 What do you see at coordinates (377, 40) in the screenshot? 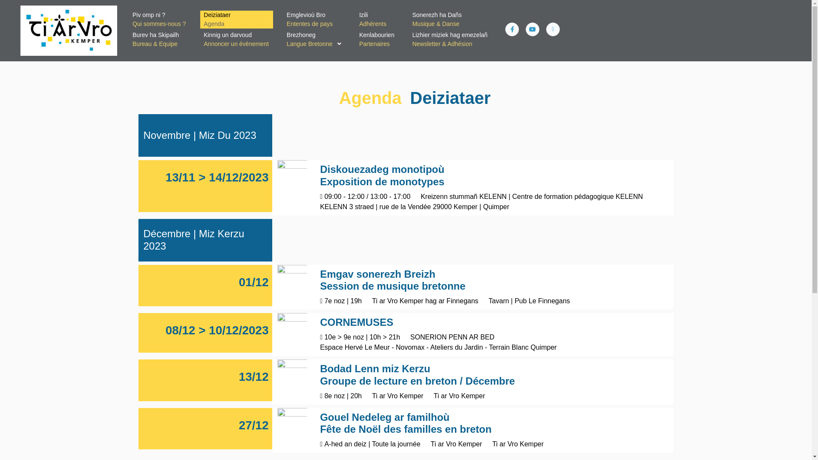
I see `Kenlabourien
Partenaires` at bounding box center [377, 40].